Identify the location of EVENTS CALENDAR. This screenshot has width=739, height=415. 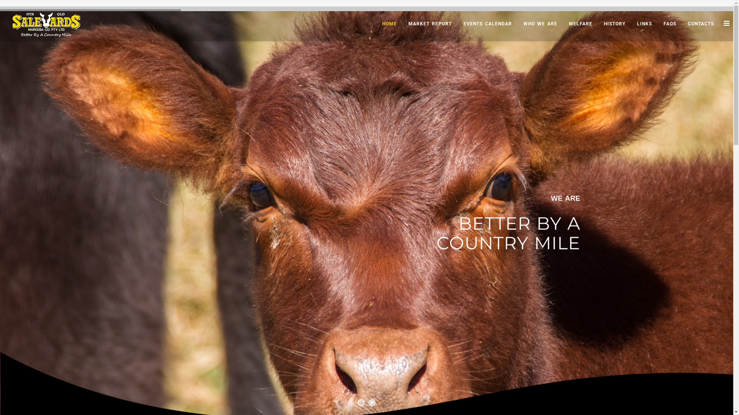
(488, 24).